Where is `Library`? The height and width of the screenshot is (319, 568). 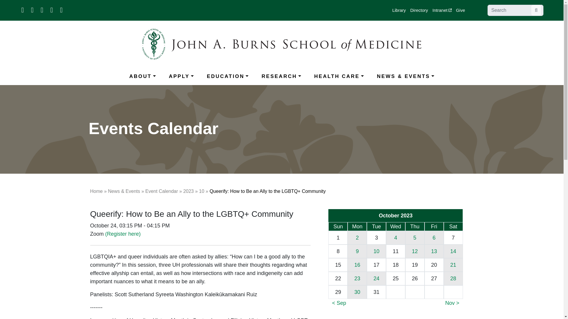 Library is located at coordinates (401, 10).